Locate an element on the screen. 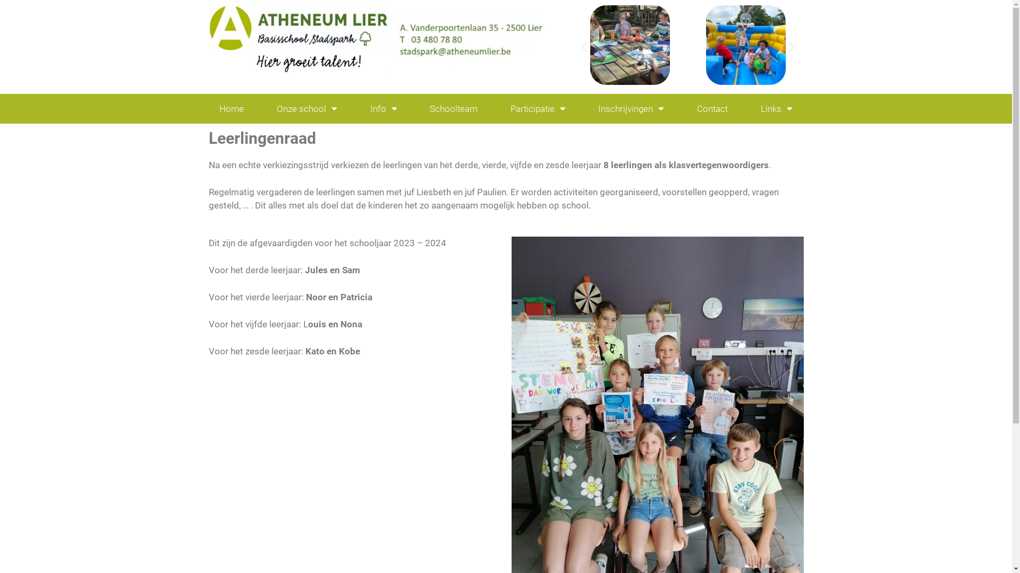 This screenshot has width=1020, height=573. Participatie is located at coordinates (538, 109).